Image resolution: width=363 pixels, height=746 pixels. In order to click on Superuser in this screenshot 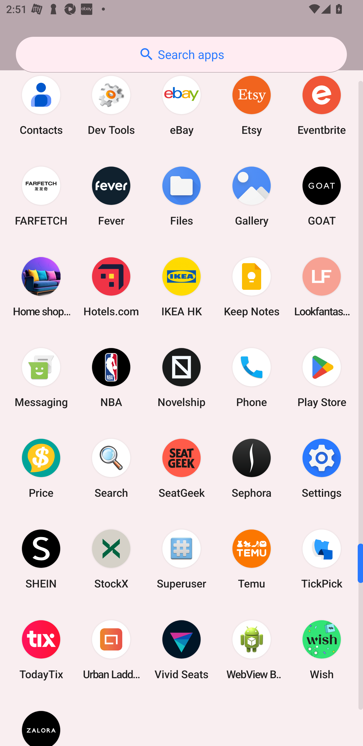, I will do `click(181, 559)`.